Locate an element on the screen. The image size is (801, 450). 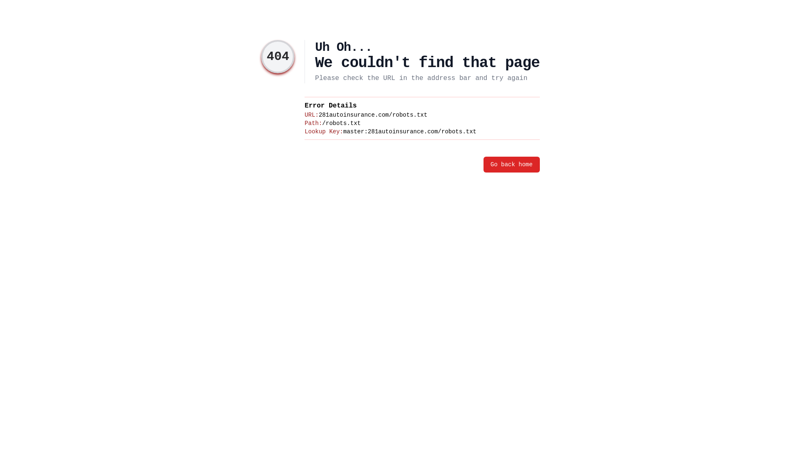
Go back home is located at coordinates (511, 165).